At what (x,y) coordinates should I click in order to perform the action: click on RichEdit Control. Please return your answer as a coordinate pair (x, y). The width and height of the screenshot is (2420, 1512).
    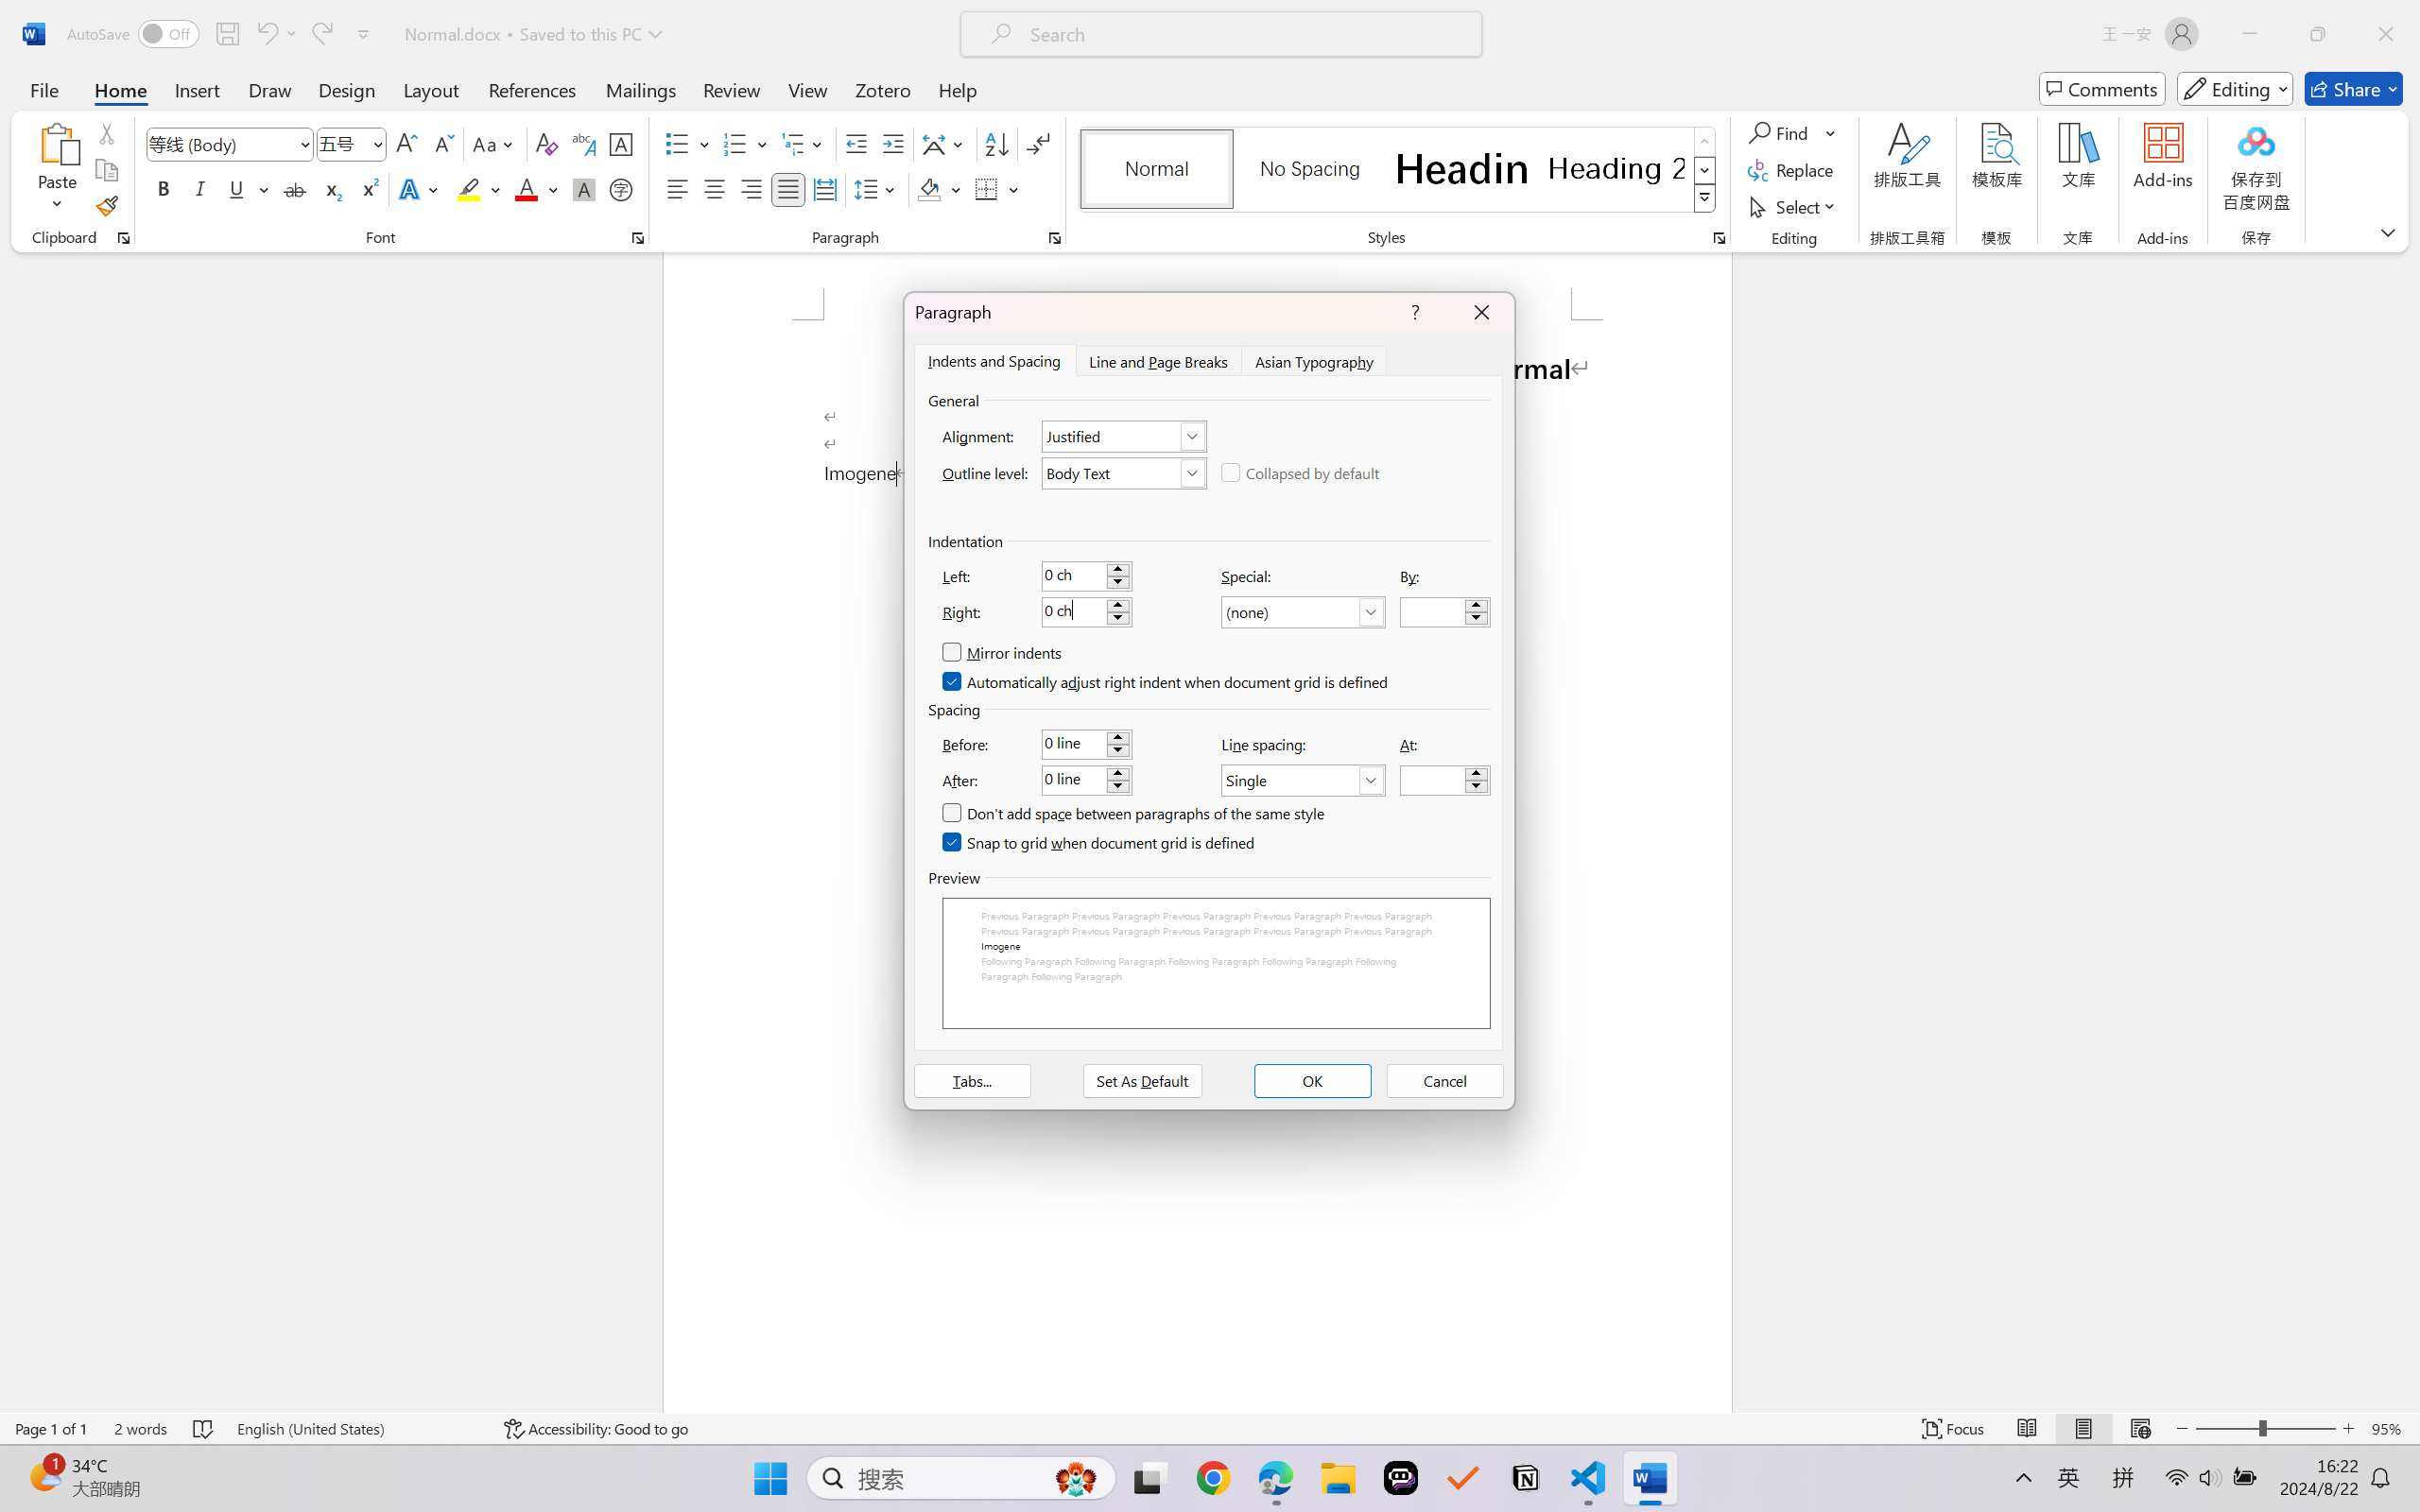
    Looking at the image, I should click on (1432, 780).